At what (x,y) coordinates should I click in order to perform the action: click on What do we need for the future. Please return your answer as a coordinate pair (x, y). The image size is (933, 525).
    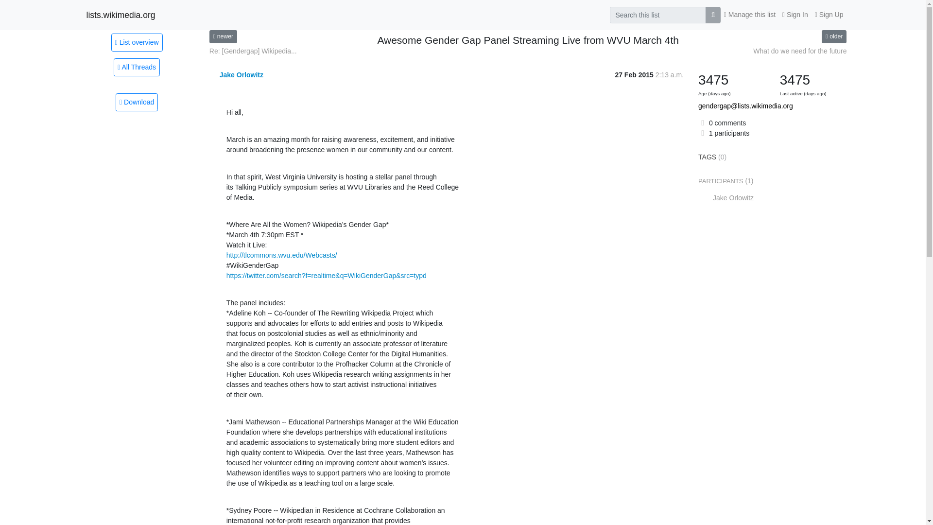
    Looking at the image, I should click on (799, 51).